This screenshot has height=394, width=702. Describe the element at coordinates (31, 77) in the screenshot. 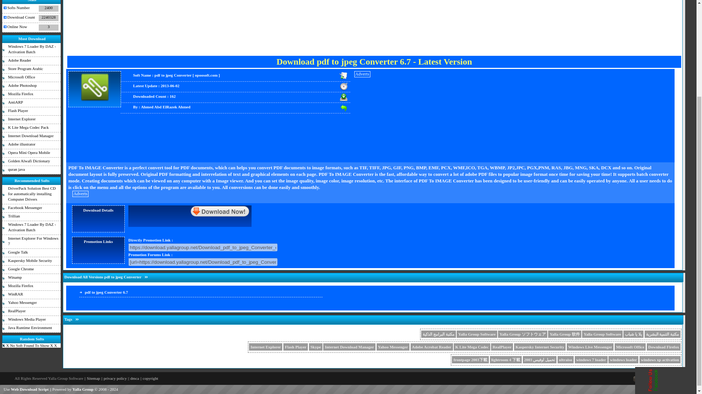

I see `Microsoft Office` at that location.